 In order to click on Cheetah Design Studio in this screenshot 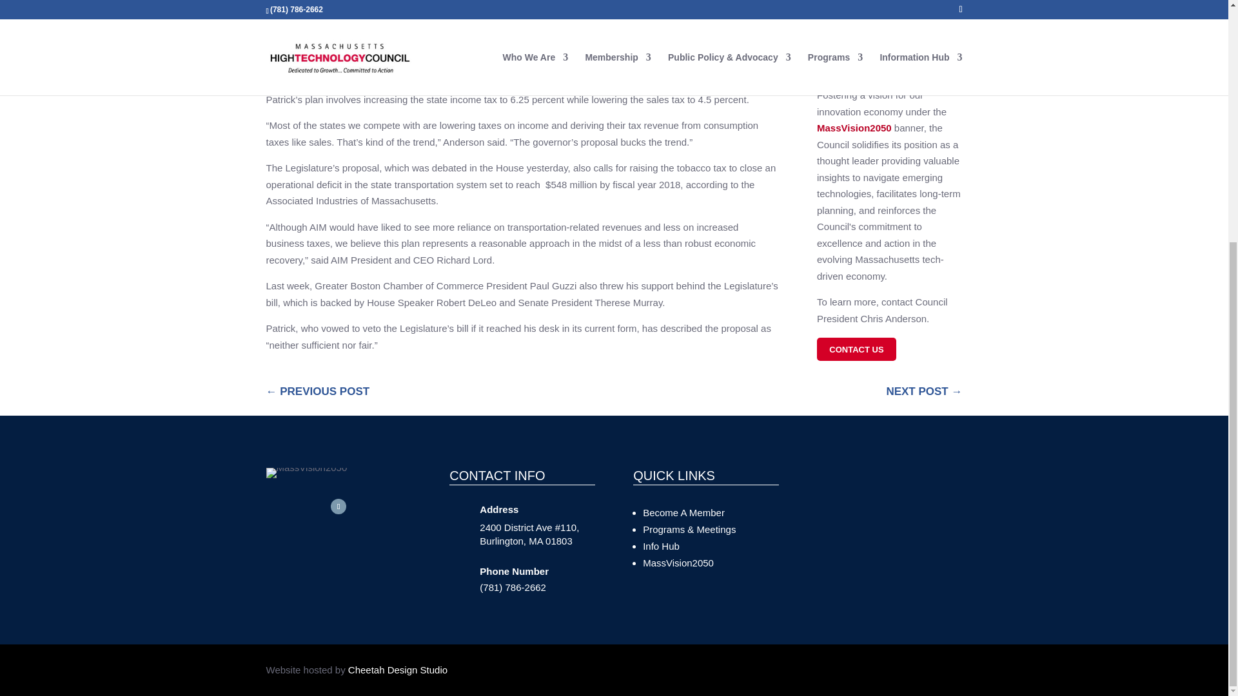, I will do `click(397, 670)`.